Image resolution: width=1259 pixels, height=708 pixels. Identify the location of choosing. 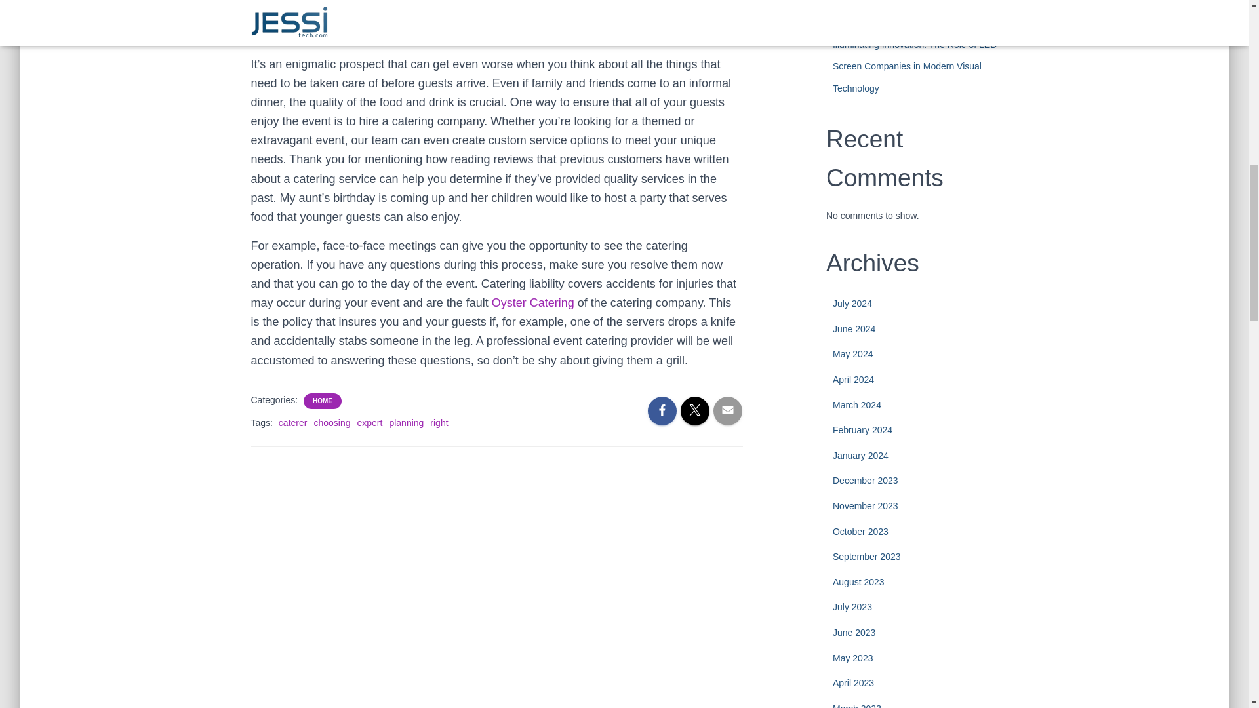
(332, 423).